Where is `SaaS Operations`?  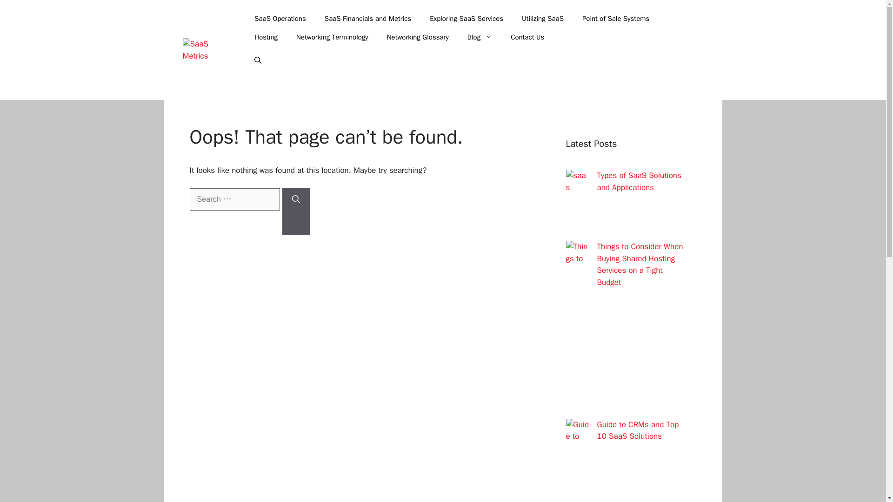 SaaS Operations is located at coordinates (280, 19).